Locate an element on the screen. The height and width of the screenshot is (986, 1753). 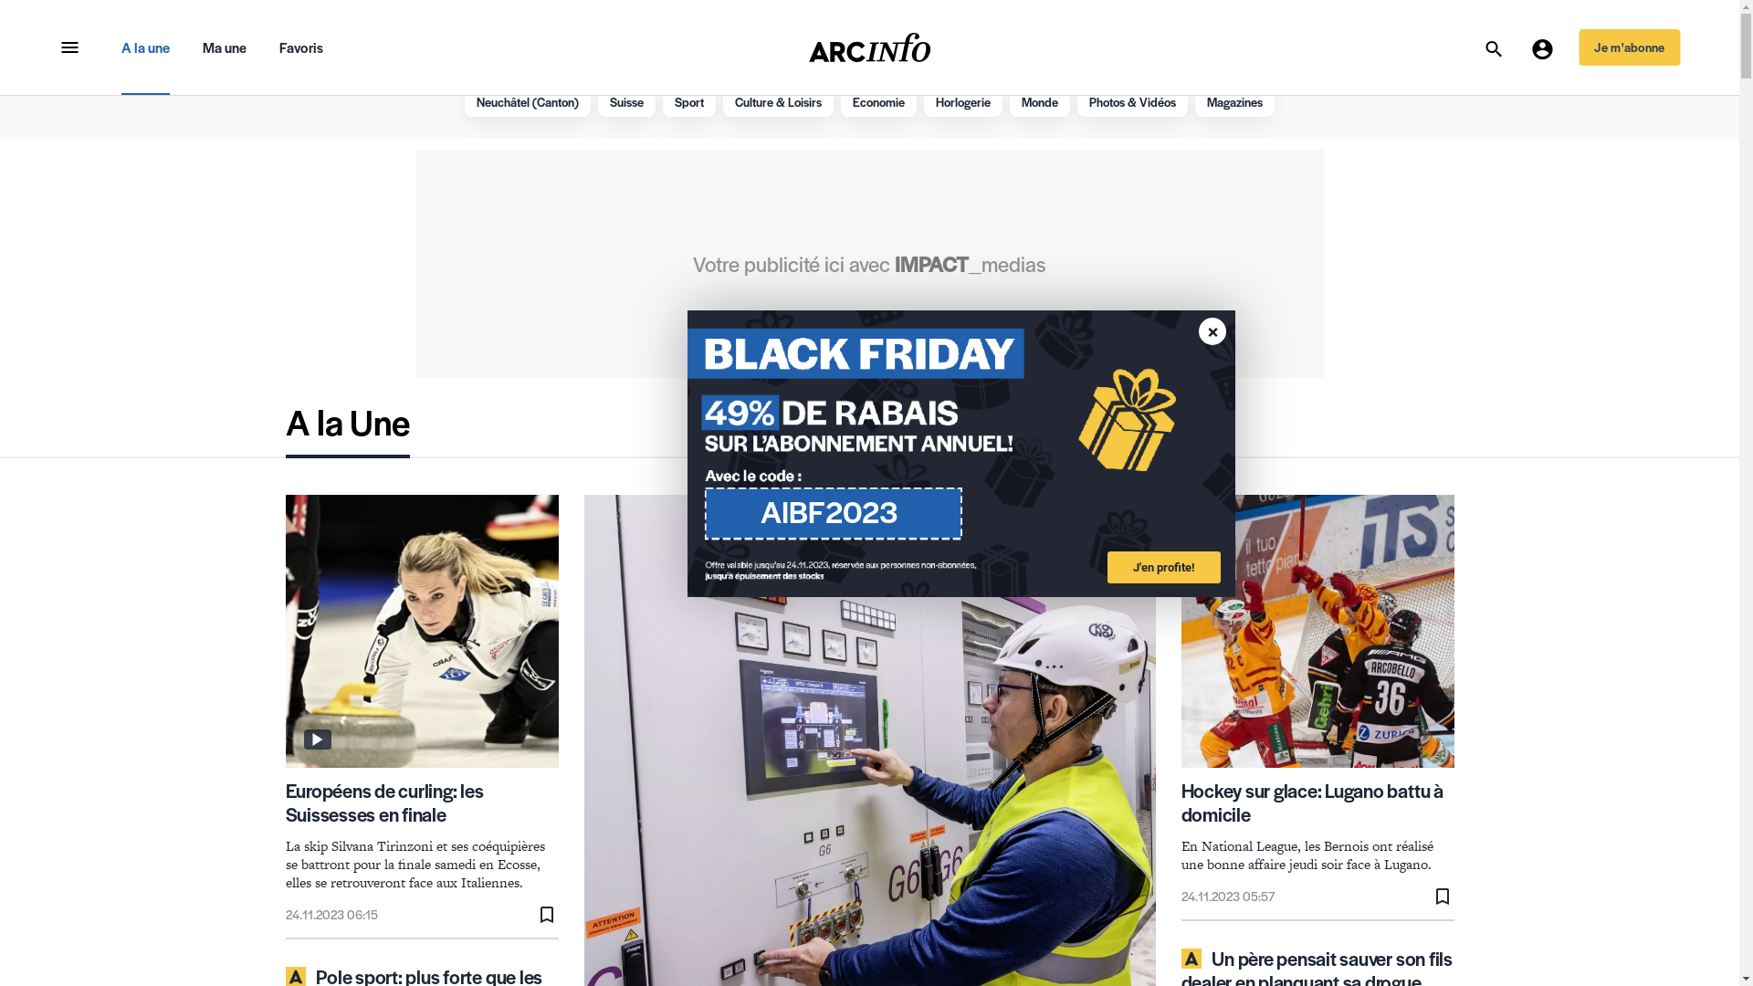
Monde is located at coordinates (1040, 102).